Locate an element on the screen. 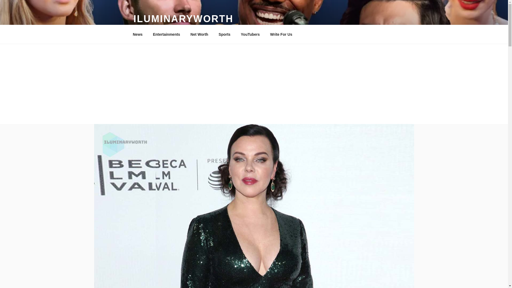 The width and height of the screenshot is (512, 288). Sports is located at coordinates (225, 34).